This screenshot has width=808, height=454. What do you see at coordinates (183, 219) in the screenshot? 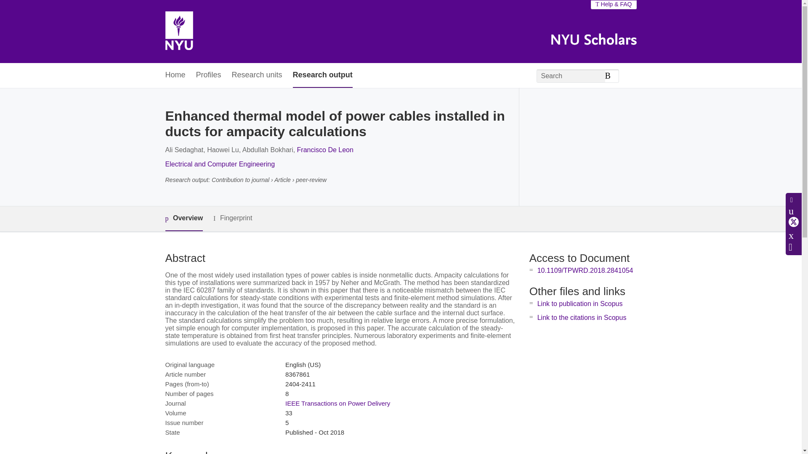
I see `Overview` at bounding box center [183, 219].